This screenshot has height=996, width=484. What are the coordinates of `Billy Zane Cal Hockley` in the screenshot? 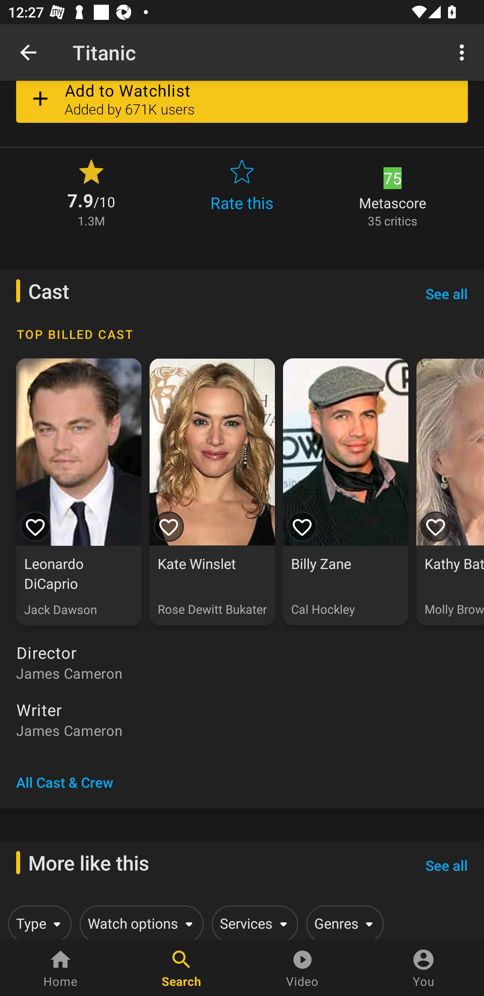 It's located at (346, 492).